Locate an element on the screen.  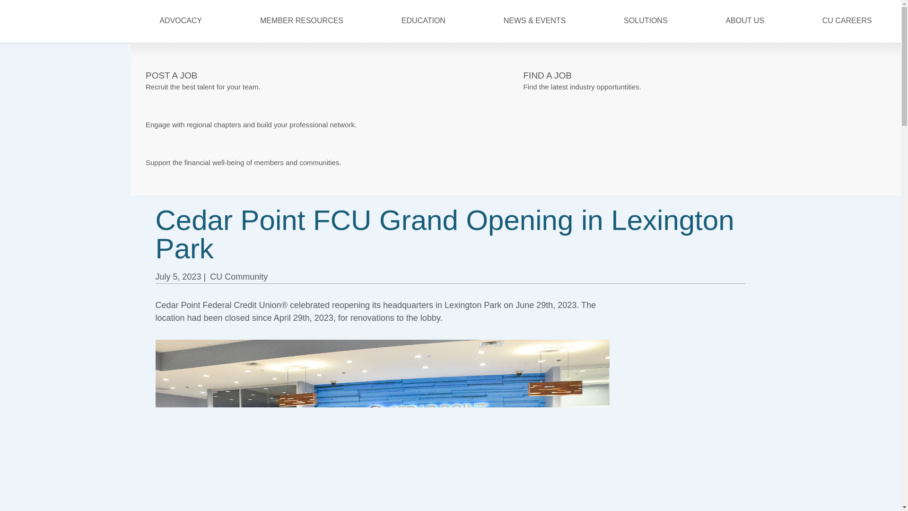
ADVOCACY is located at coordinates (181, 22).